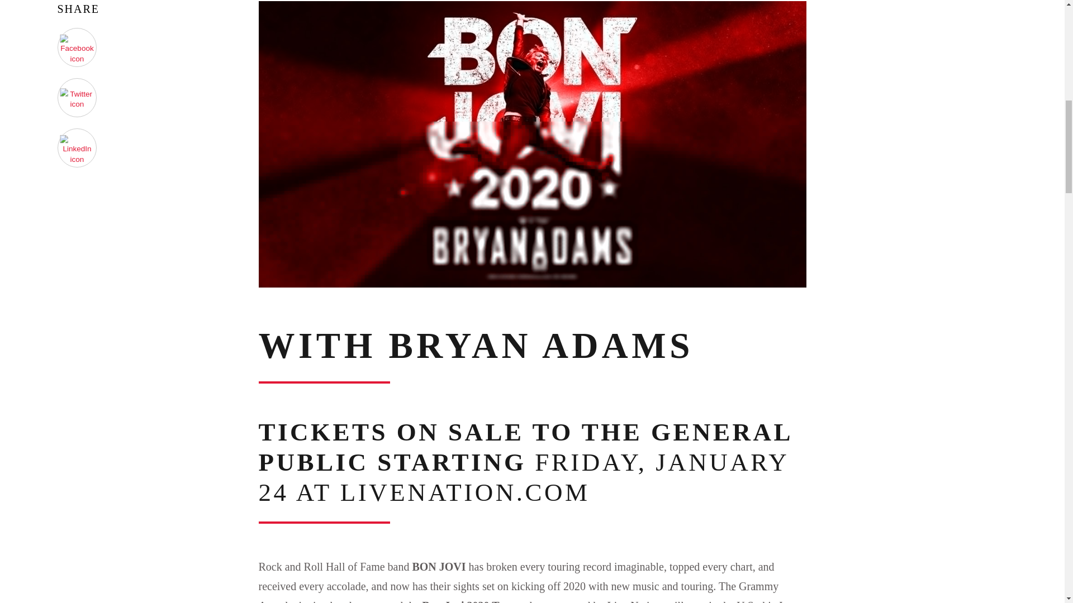  What do you see at coordinates (77, 47) in the screenshot?
I see `Share on Facebook` at bounding box center [77, 47].